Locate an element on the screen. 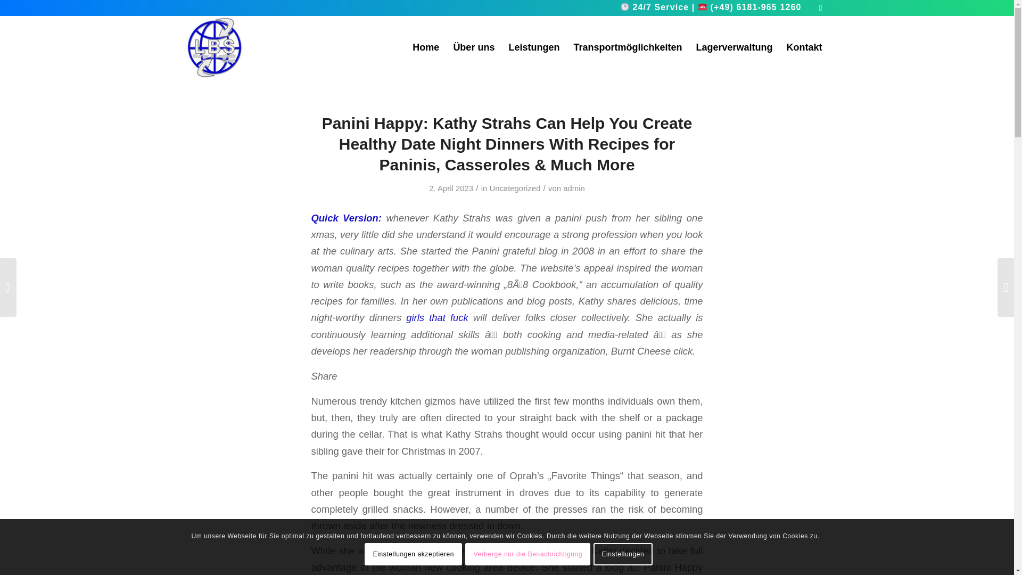  Lagerverwaltung is located at coordinates (733, 47).